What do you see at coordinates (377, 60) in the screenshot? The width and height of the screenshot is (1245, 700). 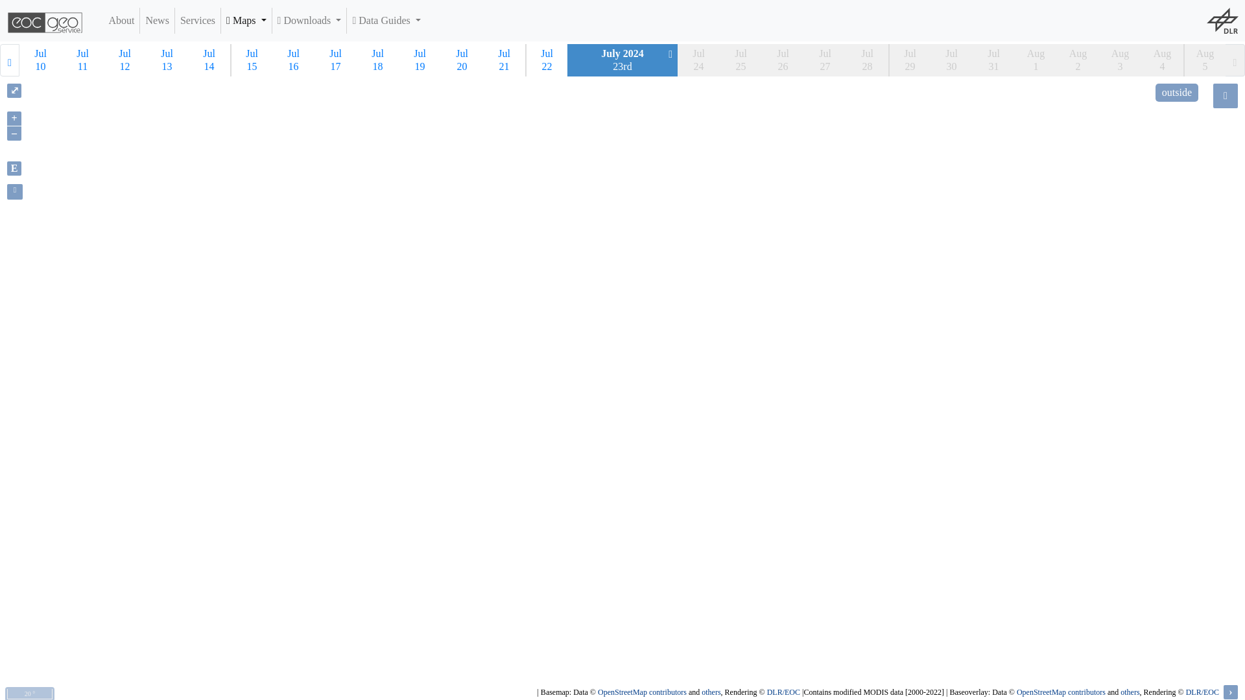 I see `Thursday, 18th July 2024` at bounding box center [377, 60].